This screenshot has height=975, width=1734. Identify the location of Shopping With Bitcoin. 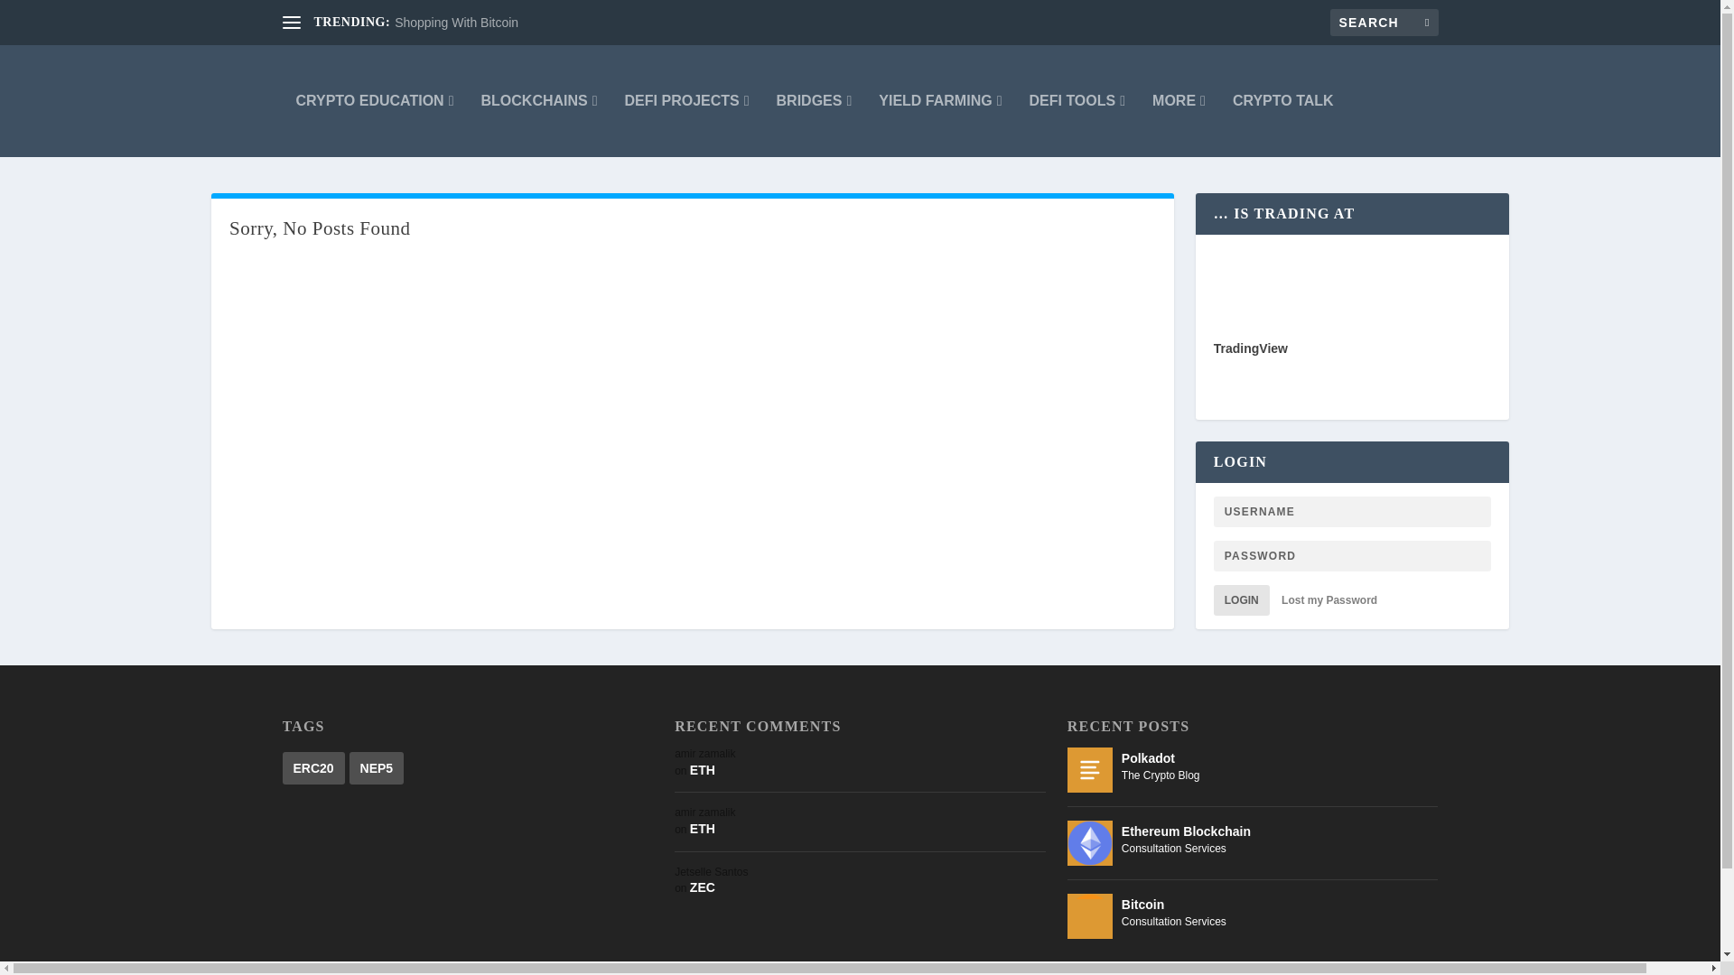
(457, 23).